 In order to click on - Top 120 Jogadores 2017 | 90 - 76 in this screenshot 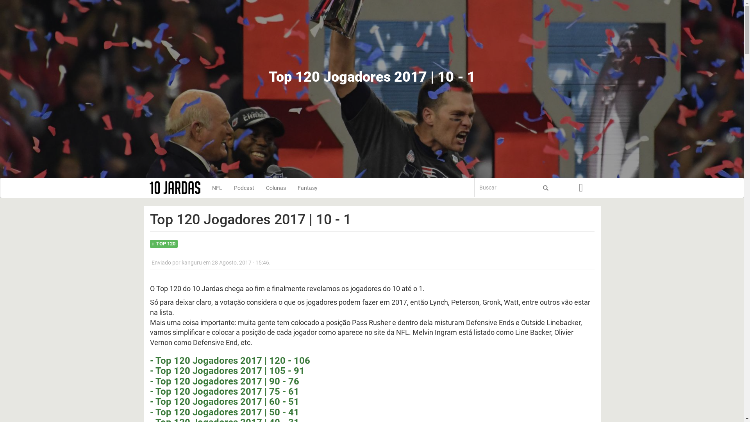, I will do `click(225, 381)`.